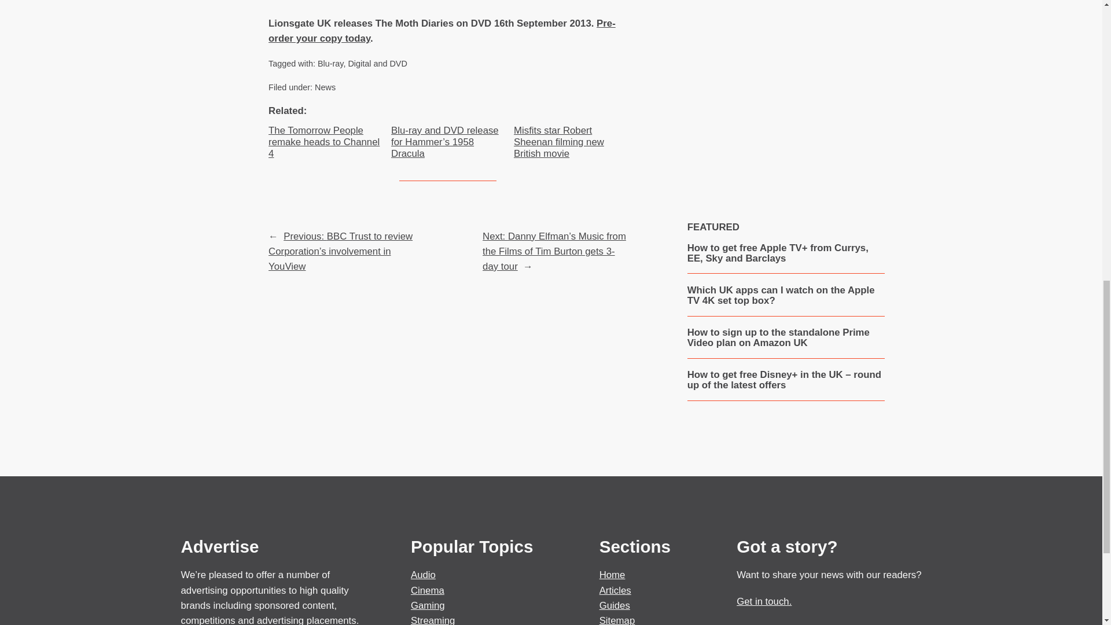 The width and height of the screenshot is (1111, 625). I want to click on Blu-ray, Digital and DVD, so click(362, 63).